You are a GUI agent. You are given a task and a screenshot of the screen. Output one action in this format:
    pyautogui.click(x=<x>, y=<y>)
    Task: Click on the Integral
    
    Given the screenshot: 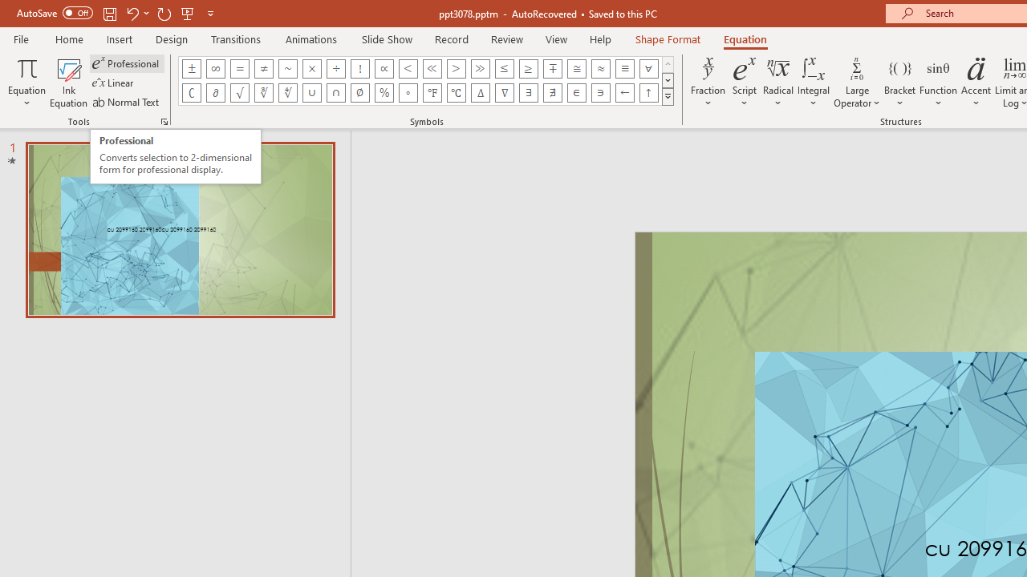 What is the action you would take?
    pyautogui.click(x=814, y=82)
    